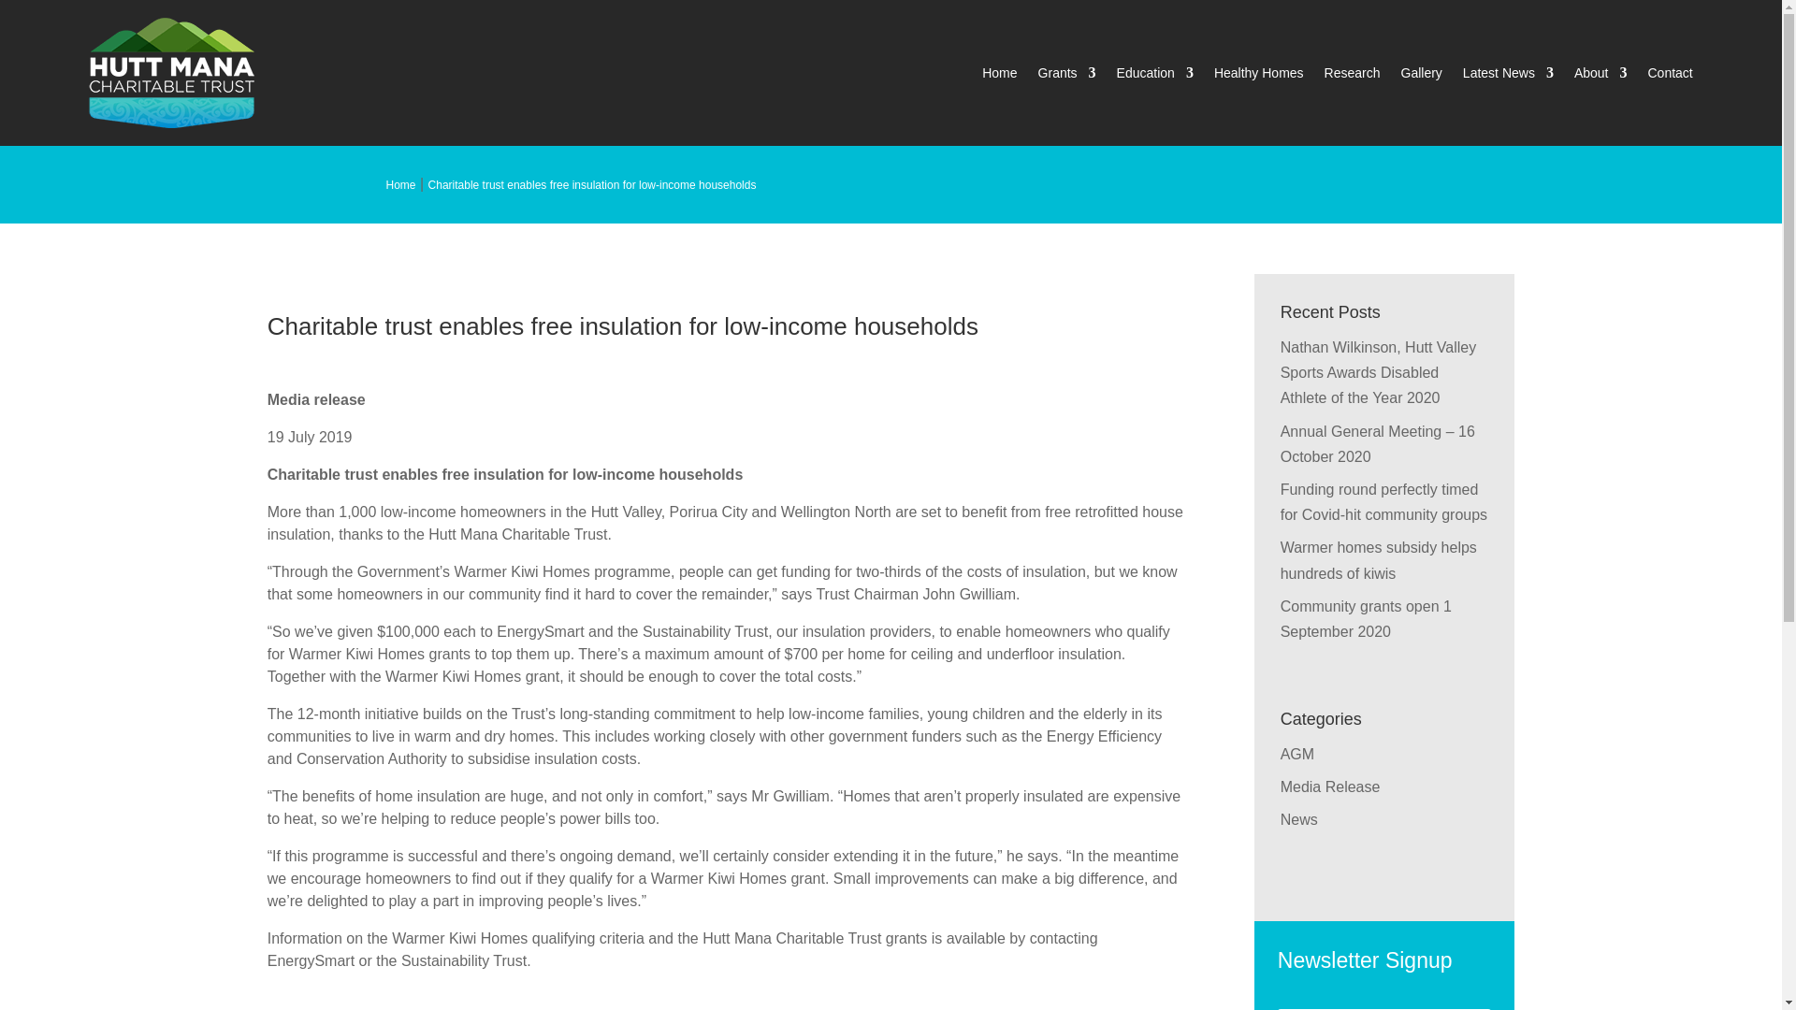  I want to click on Media Release, so click(1330, 786).